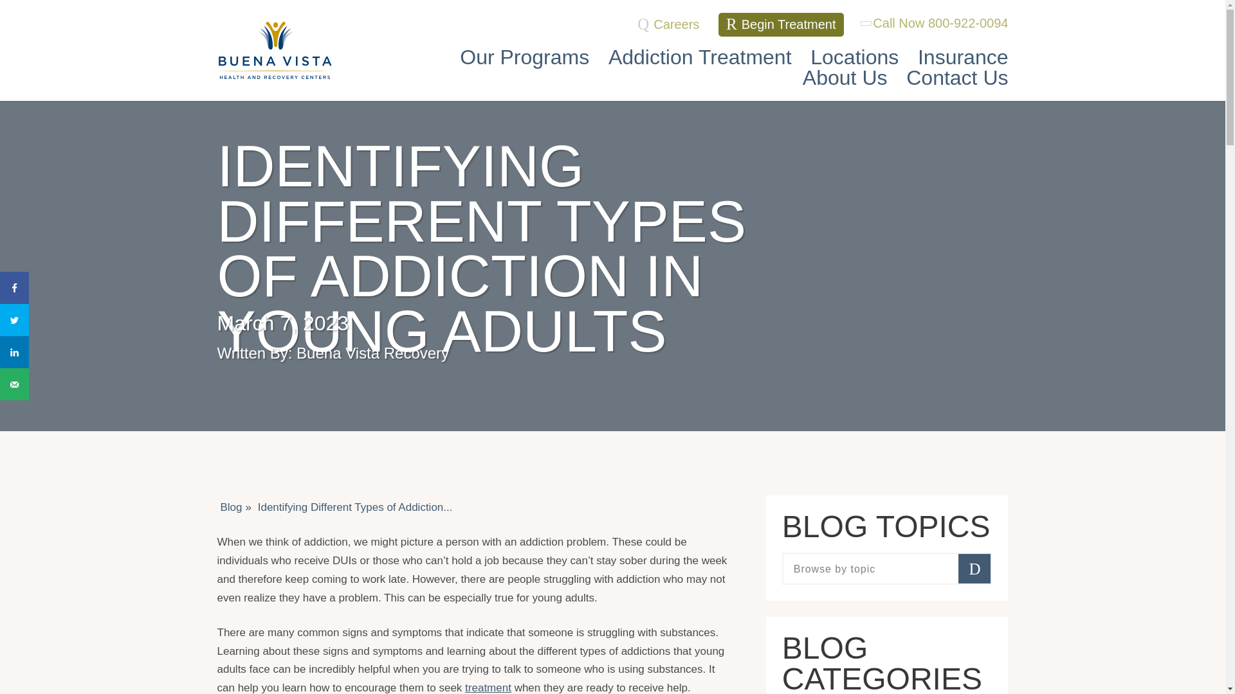  I want to click on Buena Vista Recovery, so click(275, 50).